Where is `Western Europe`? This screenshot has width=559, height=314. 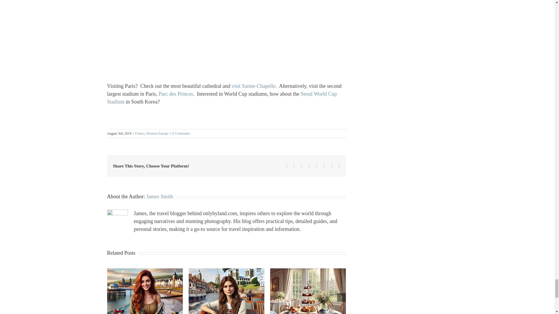
Western Europe is located at coordinates (157, 133).